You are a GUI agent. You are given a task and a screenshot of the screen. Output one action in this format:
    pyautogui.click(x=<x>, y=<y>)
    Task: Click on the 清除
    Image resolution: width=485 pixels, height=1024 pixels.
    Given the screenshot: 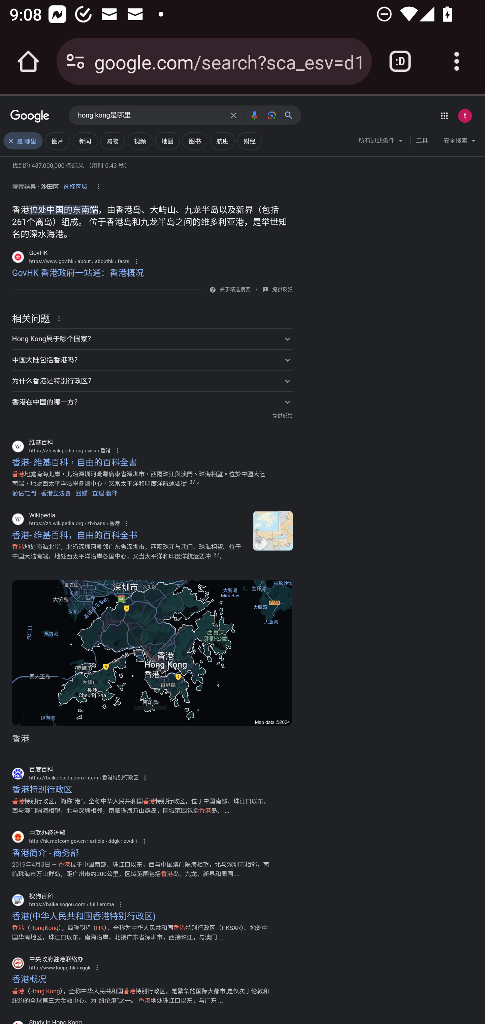 What is the action you would take?
    pyautogui.click(x=233, y=115)
    